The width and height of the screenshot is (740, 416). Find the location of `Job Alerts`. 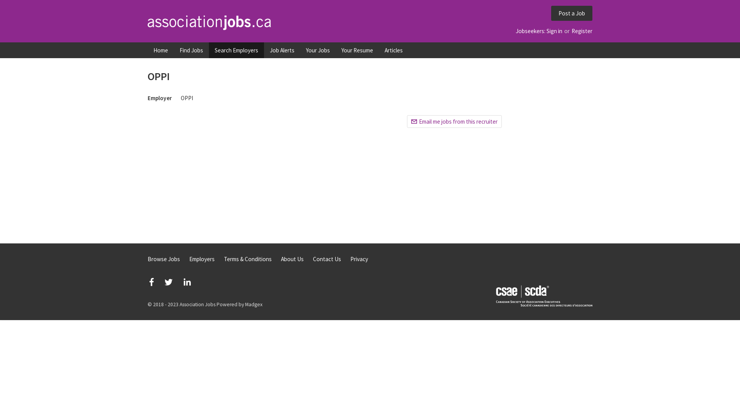

Job Alerts is located at coordinates (282, 50).